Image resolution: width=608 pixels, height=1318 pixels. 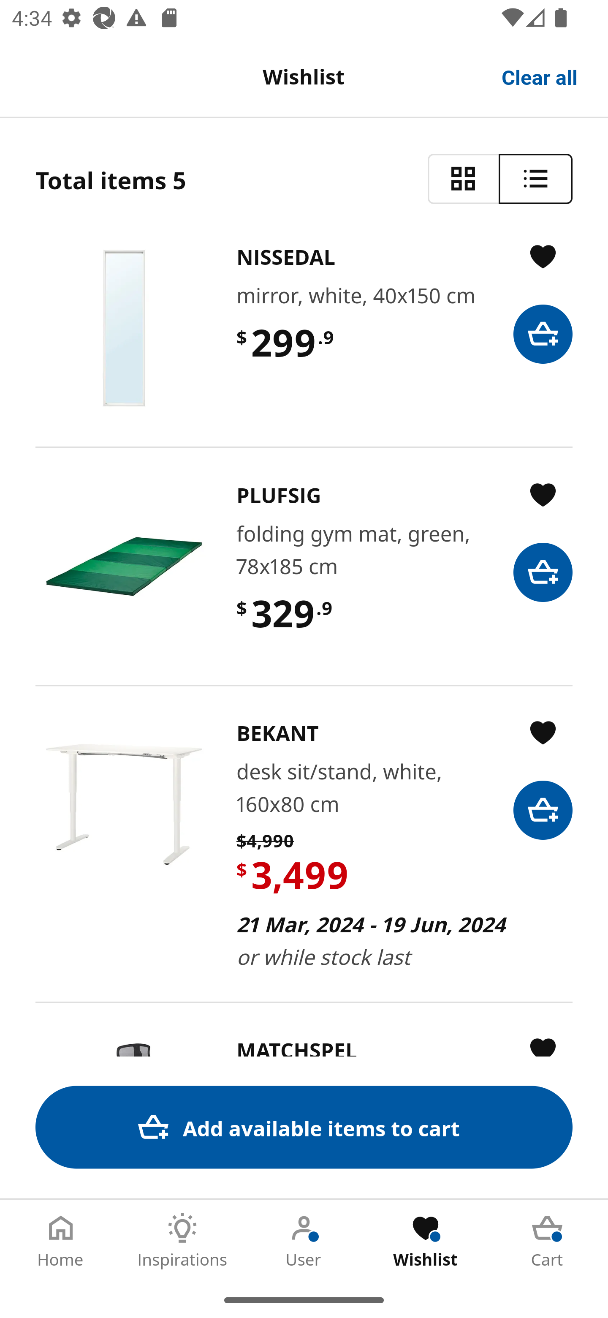 I want to click on Wishlist
Tab 4 of 5, so click(x=426, y=1241).